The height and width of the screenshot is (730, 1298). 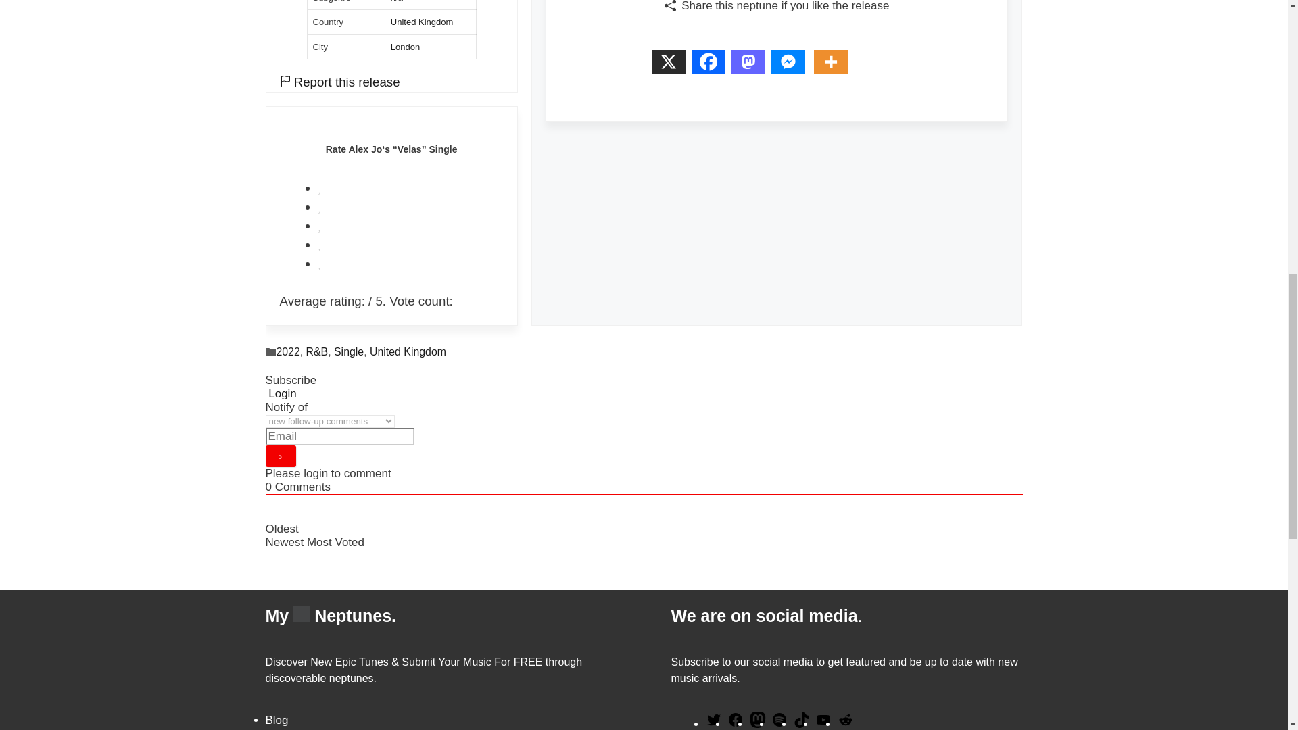 I want to click on Single, so click(x=348, y=351).